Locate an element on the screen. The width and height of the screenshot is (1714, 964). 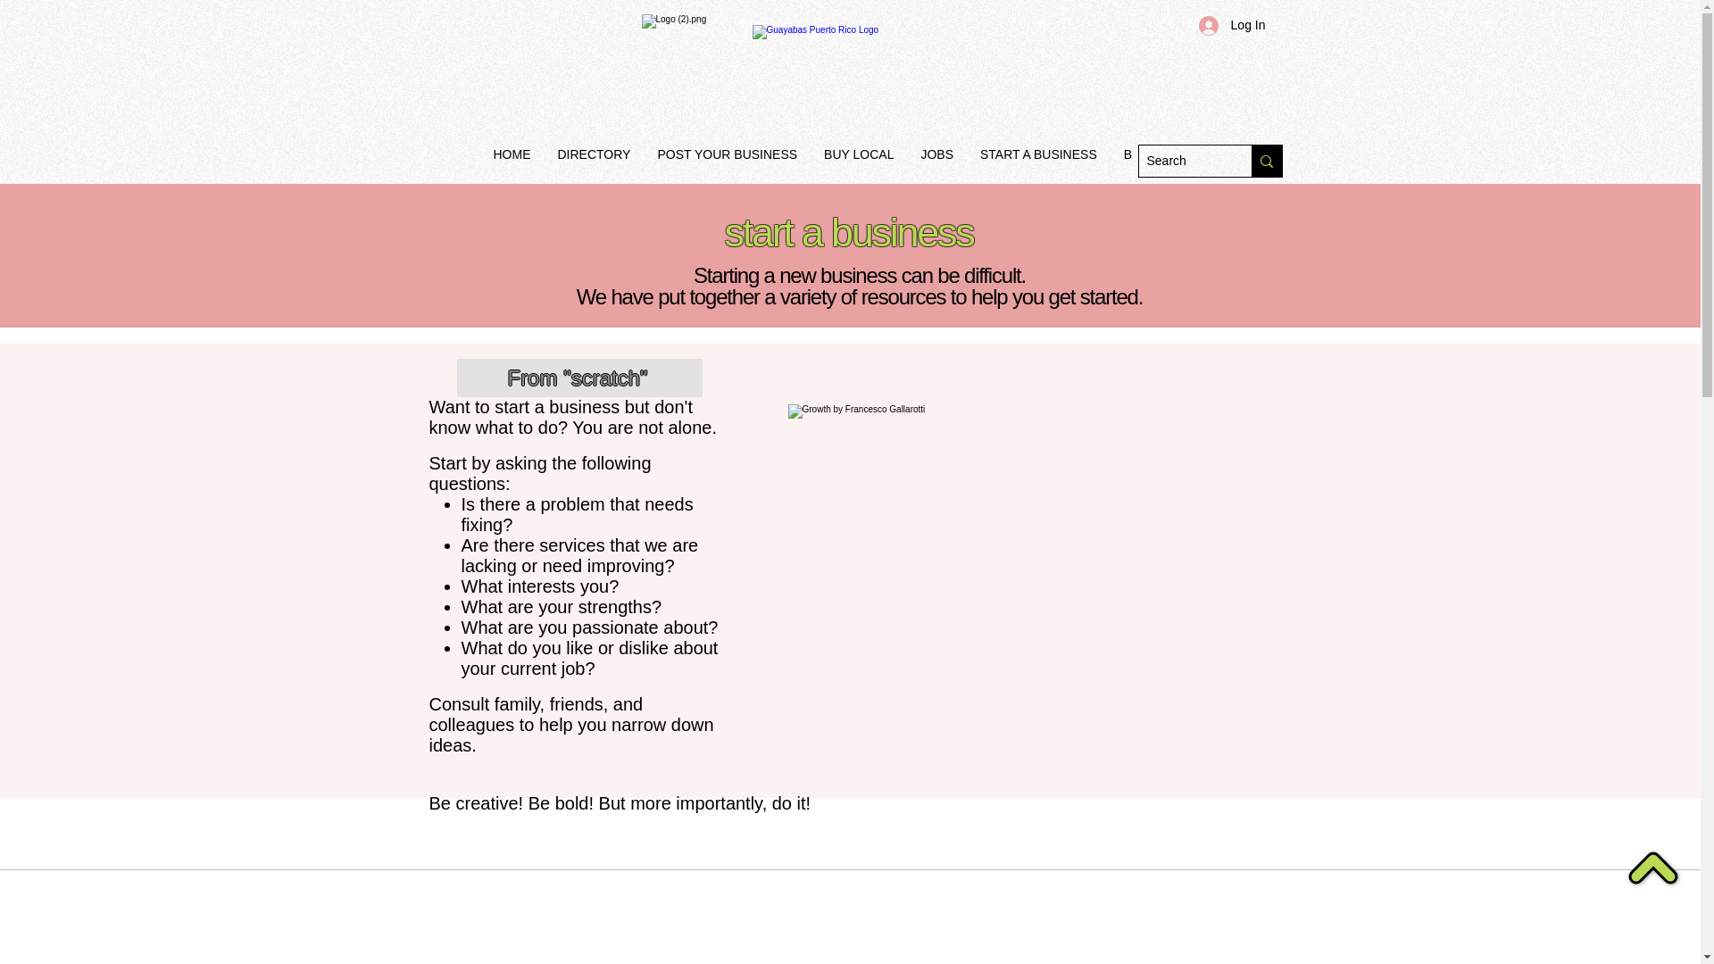
HOME is located at coordinates (512, 162).